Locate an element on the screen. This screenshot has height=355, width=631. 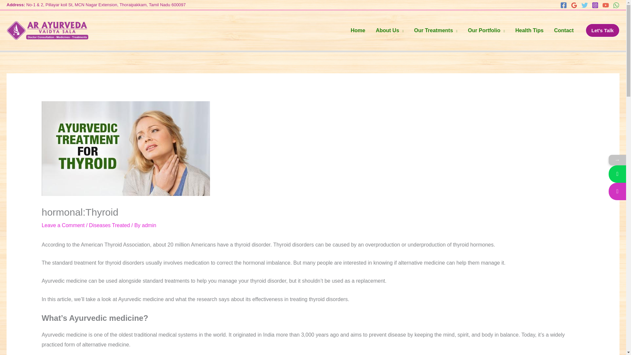
Our Treatments is located at coordinates (436, 30).